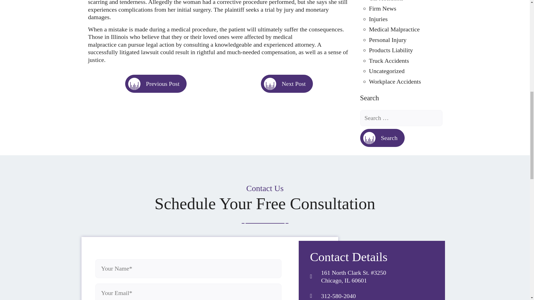  Describe the element at coordinates (378, 19) in the screenshot. I see `Injuries` at that location.